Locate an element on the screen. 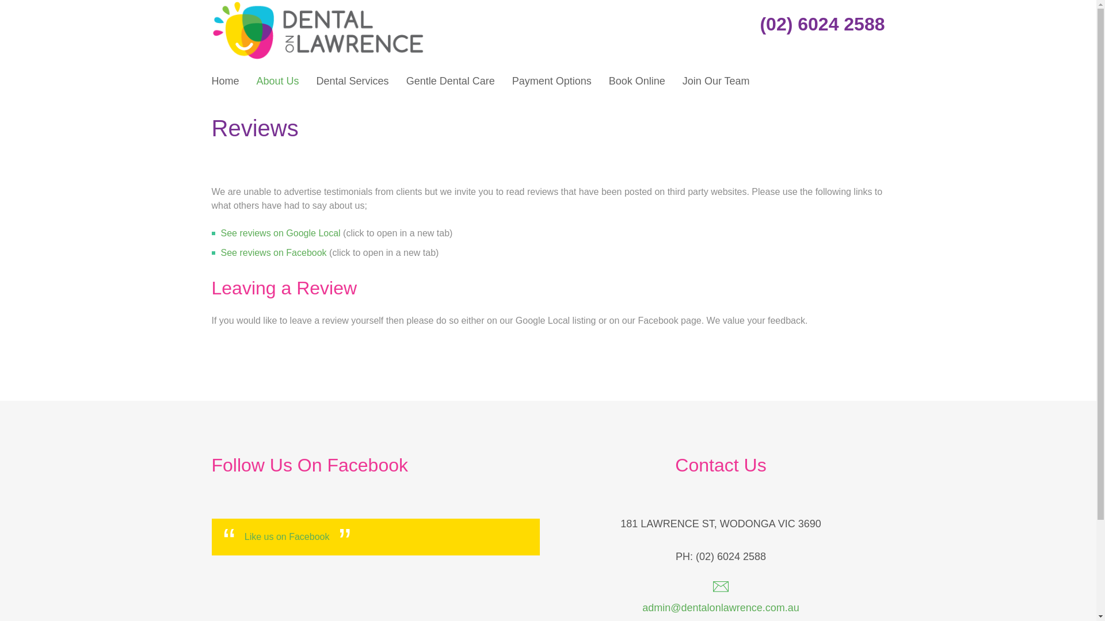 The height and width of the screenshot is (621, 1105). Like us on Facebook is located at coordinates (287, 537).